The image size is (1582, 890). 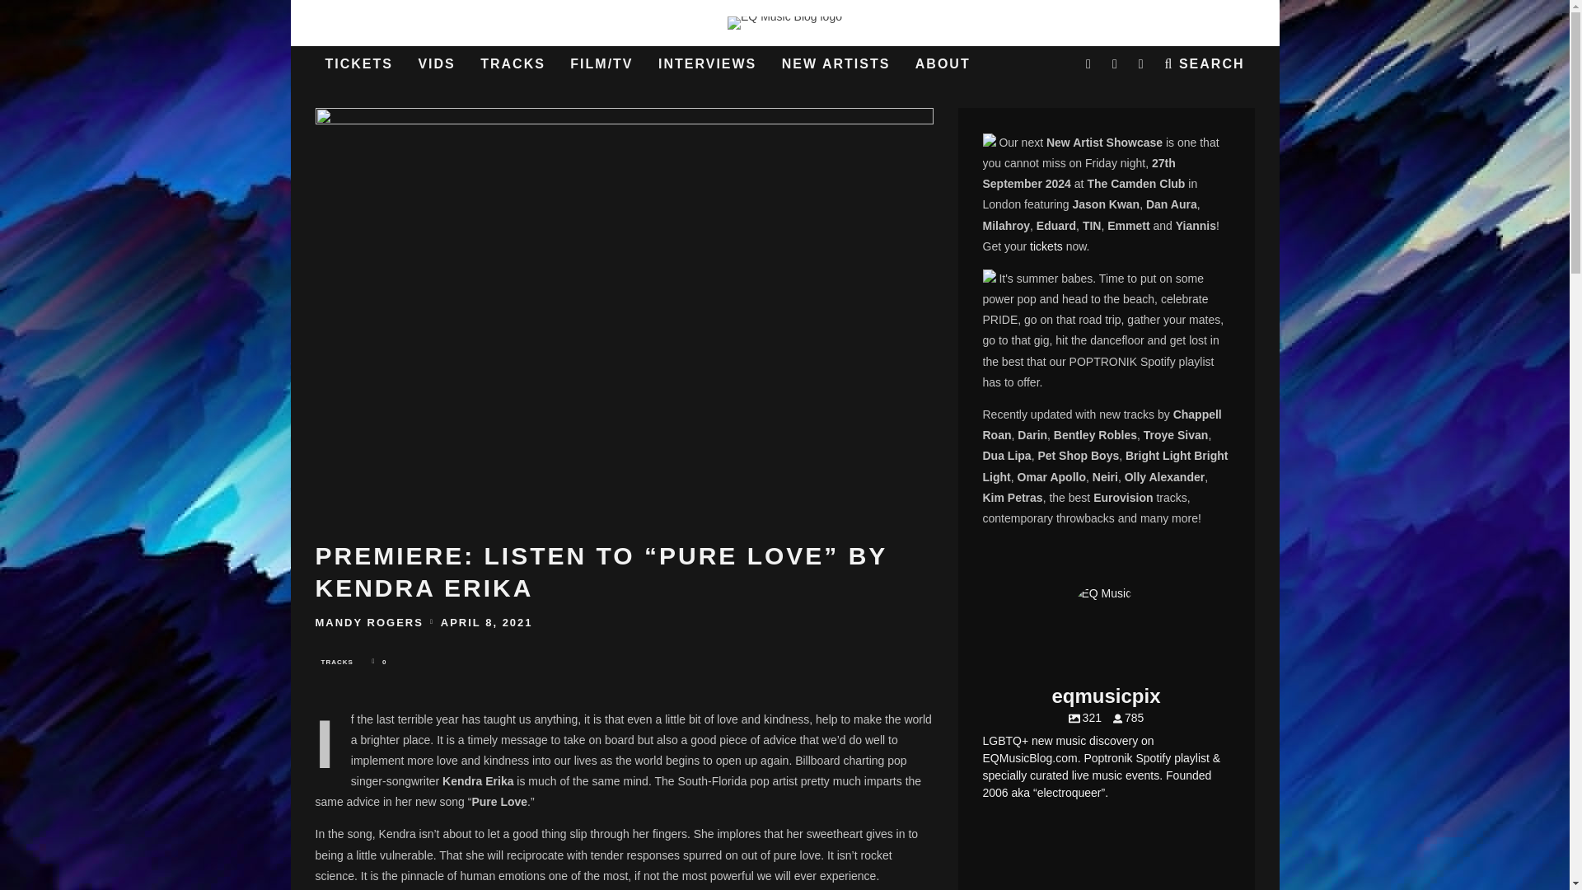 What do you see at coordinates (437, 64) in the screenshot?
I see `Music Videos` at bounding box center [437, 64].